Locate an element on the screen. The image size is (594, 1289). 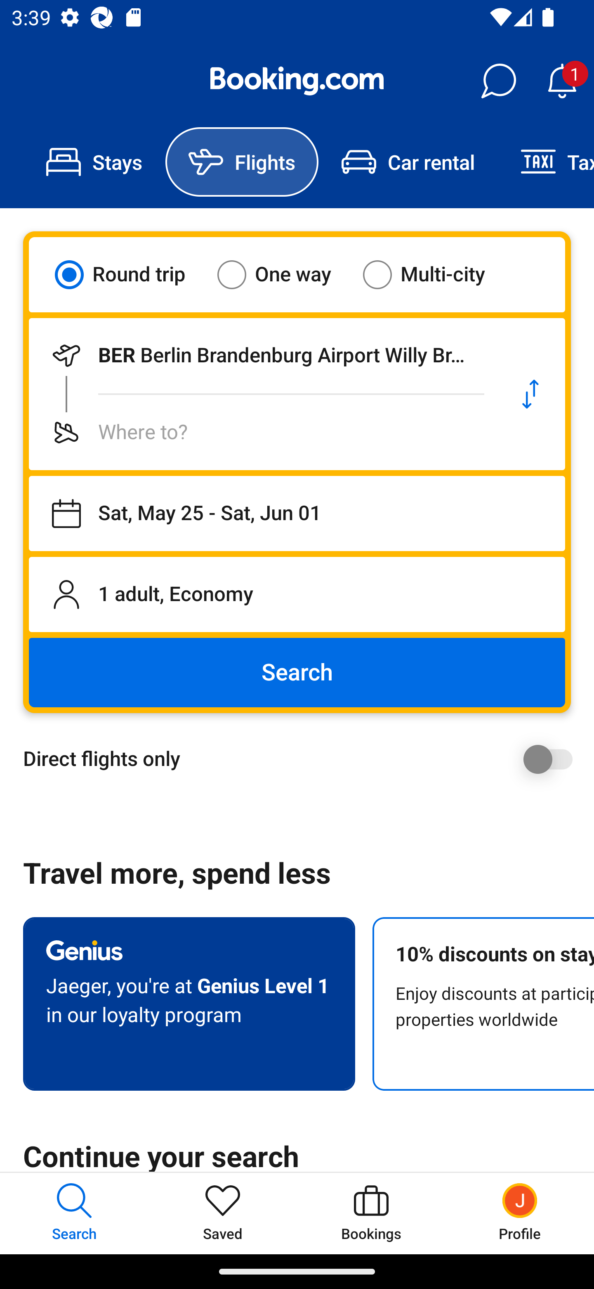
Multi-city is located at coordinates (434, 274).